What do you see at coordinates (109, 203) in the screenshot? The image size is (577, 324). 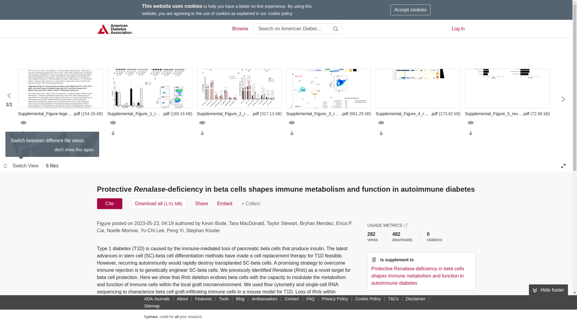 I see `Cite` at bounding box center [109, 203].